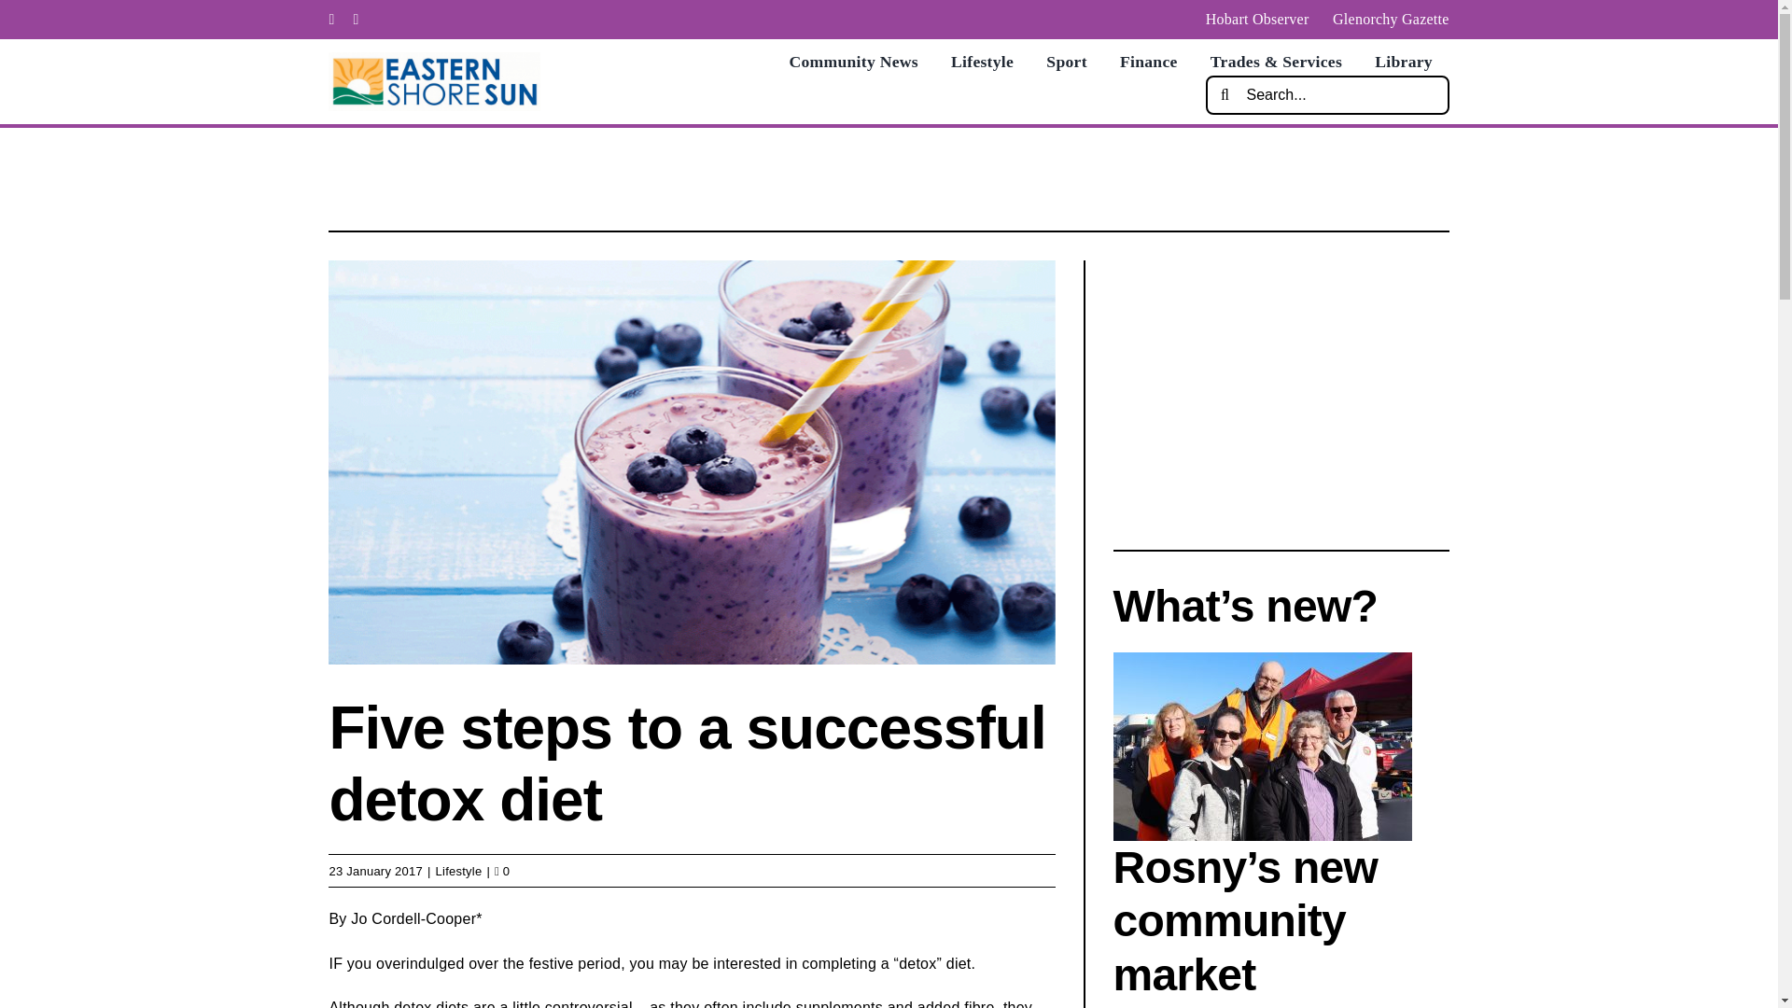  Describe the element at coordinates (357, 19) in the screenshot. I see `Lifestyle` at that location.